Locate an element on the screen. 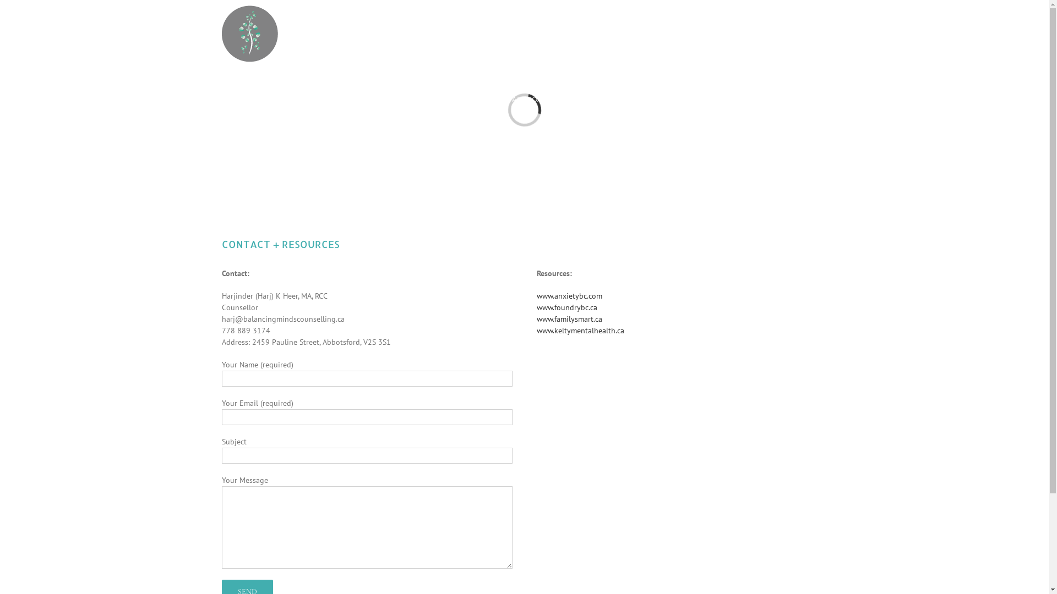 Image resolution: width=1057 pixels, height=594 pixels. www.familysmart.ca is located at coordinates (569, 319).